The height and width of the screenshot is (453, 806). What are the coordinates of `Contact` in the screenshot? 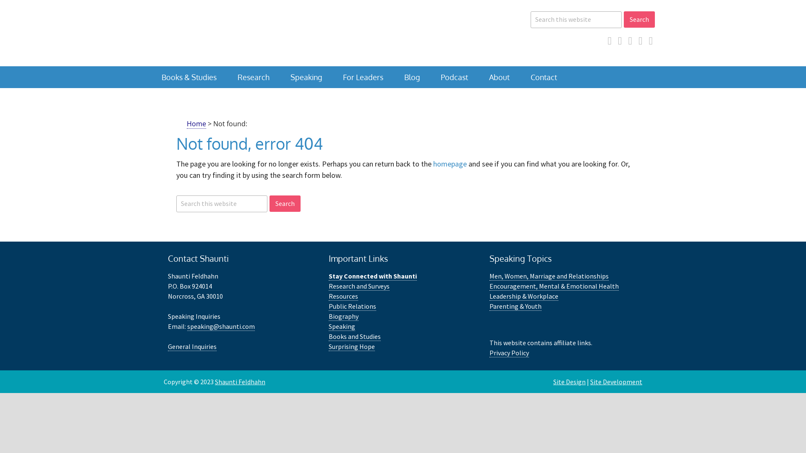 It's located at (544, 77).